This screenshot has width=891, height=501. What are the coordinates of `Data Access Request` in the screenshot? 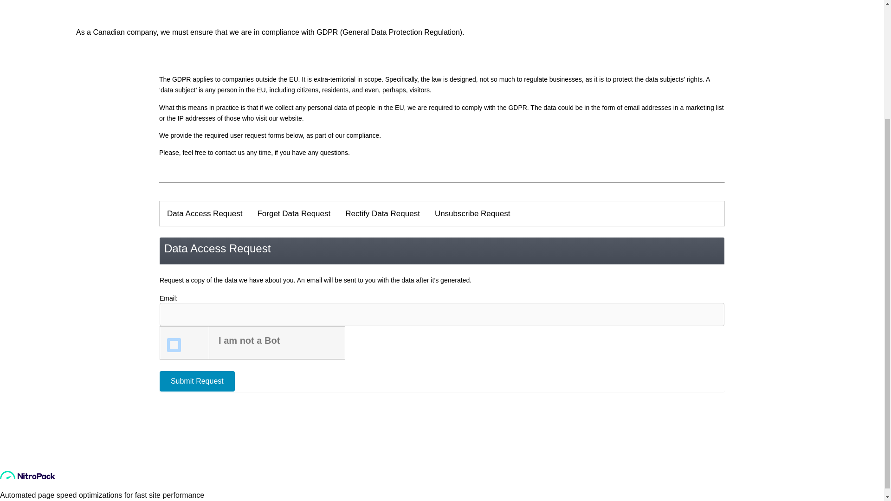 It's located at (205, 214).